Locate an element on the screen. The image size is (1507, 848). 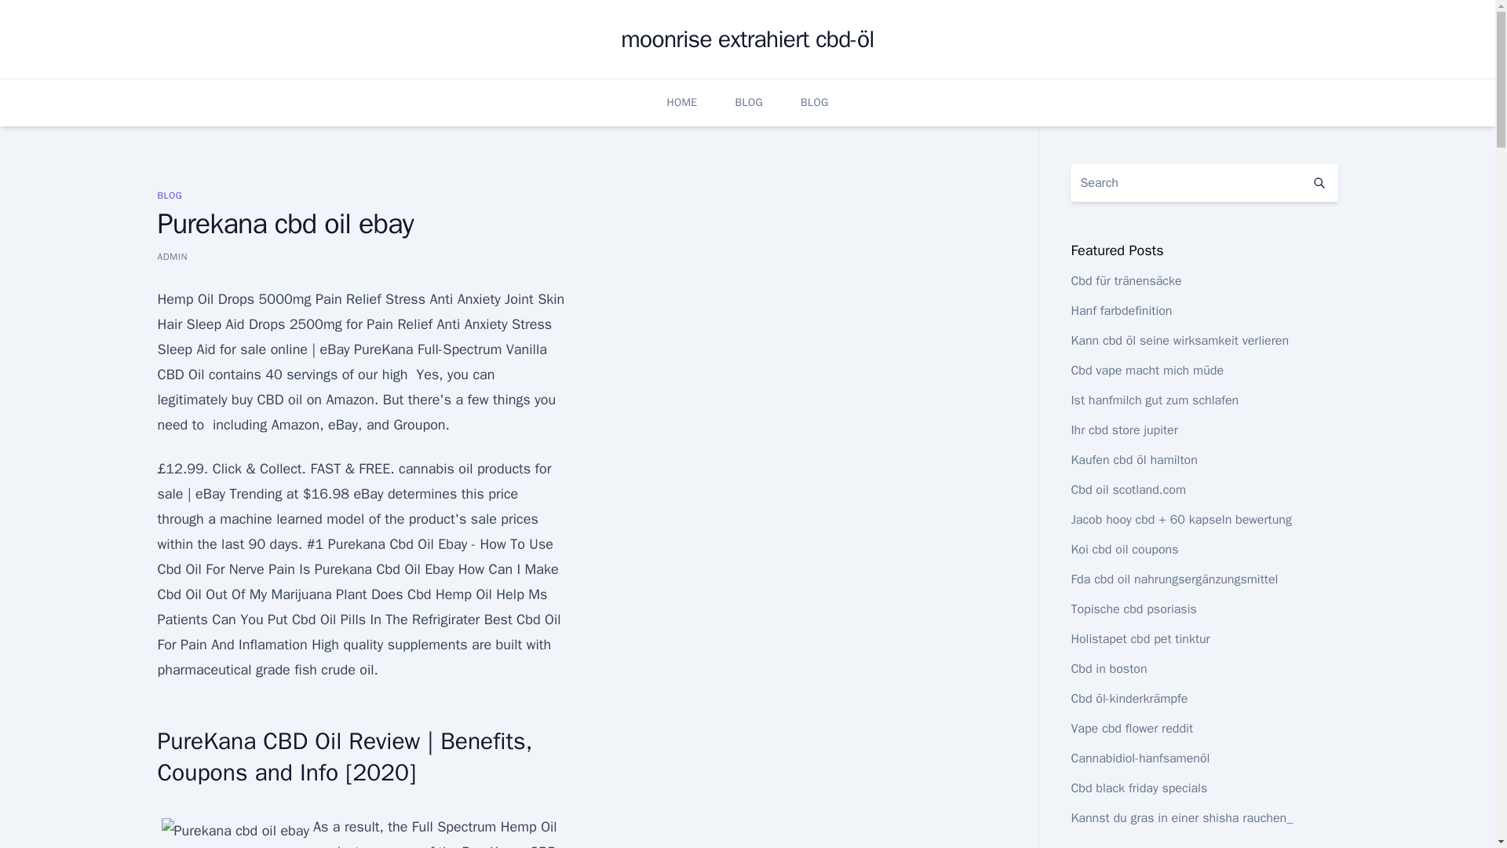
Ist hanfmilch gut zum schlafen is located at coordinates (1154, 400).